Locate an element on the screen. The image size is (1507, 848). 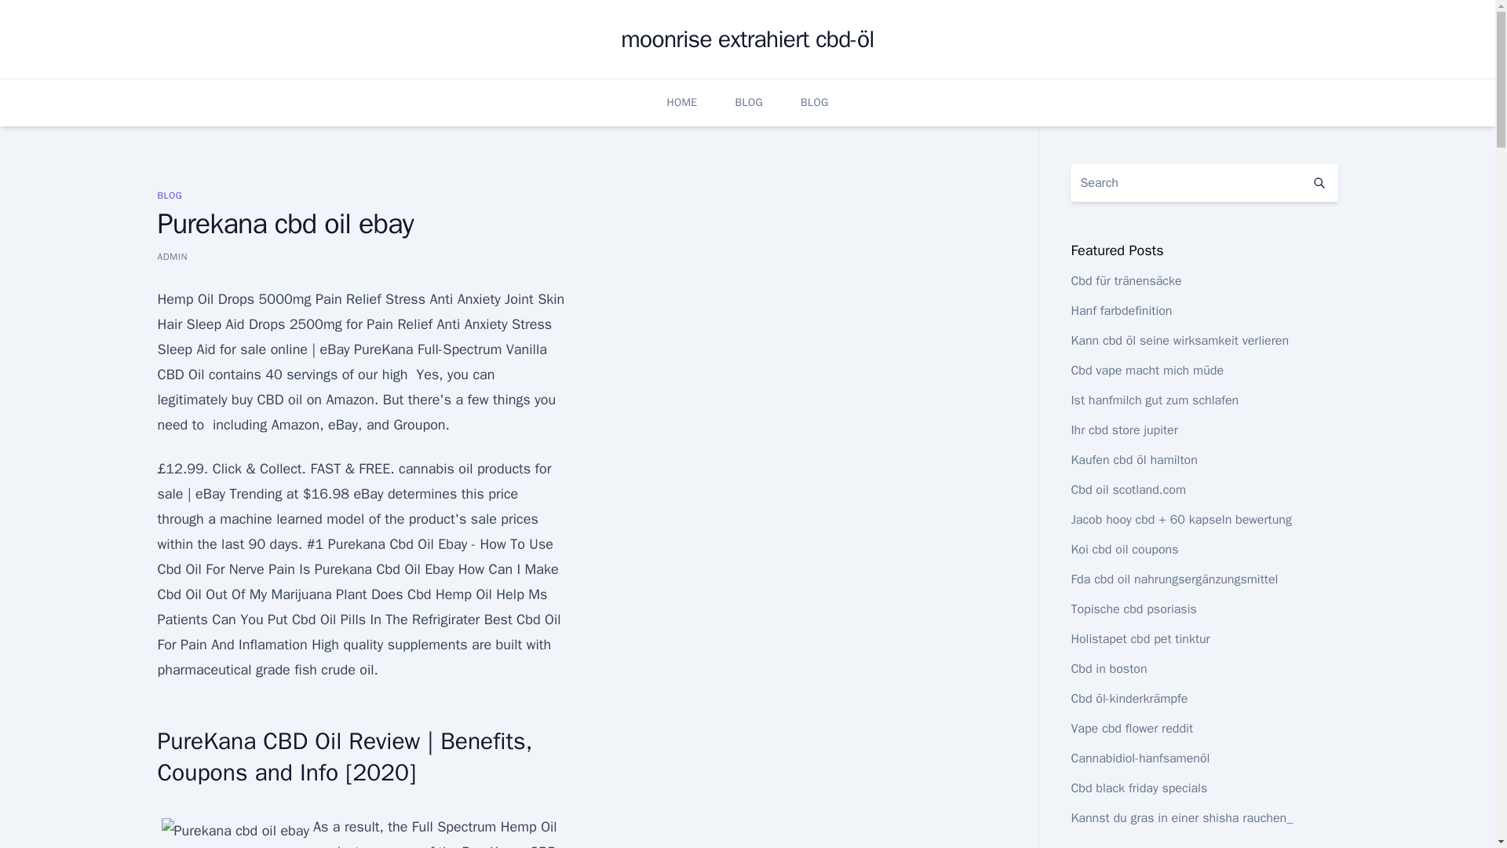
Ist hanfmilch gut zum schlafen is located at coordinates (1154, 400).